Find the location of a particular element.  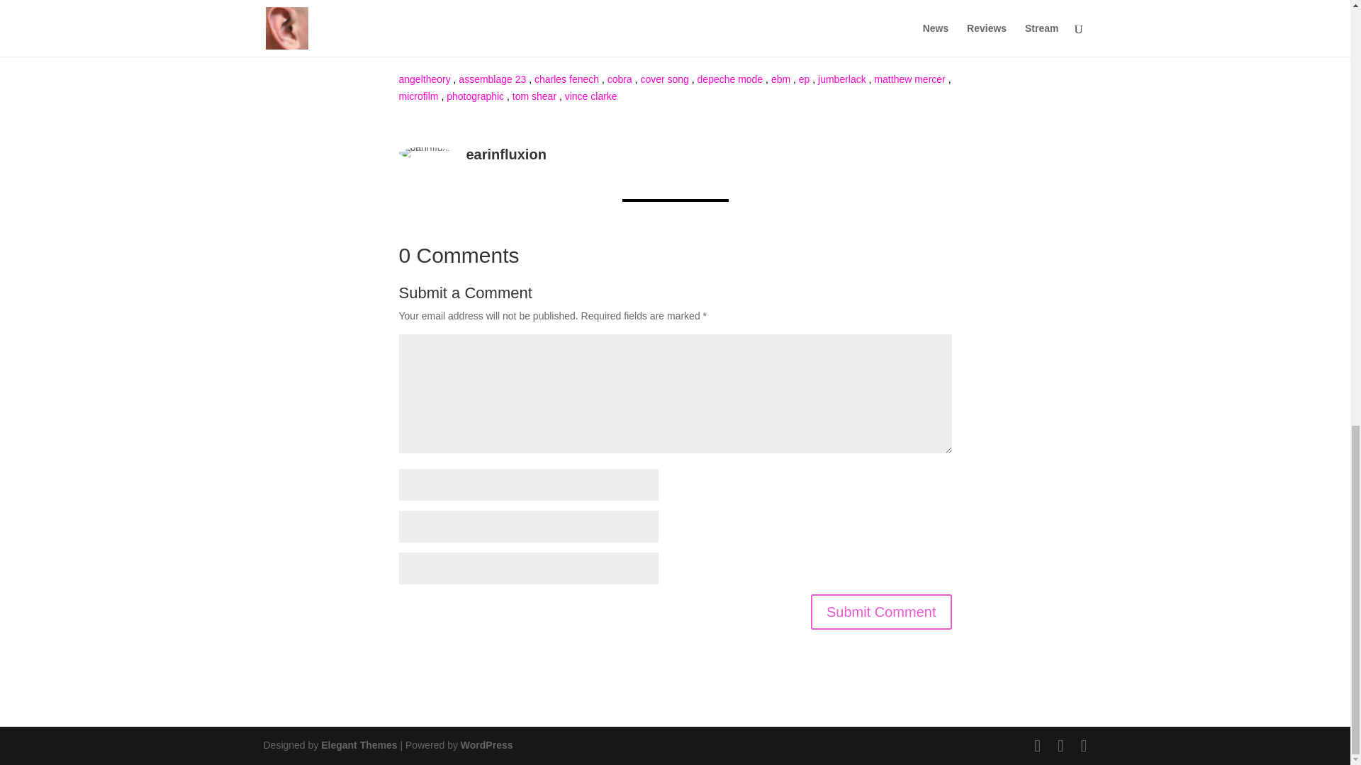

depeche mode is located at coordinates (730, 79).